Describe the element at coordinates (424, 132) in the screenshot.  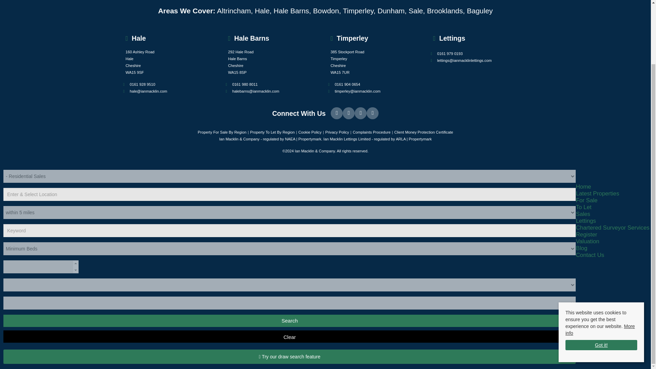
I see `Client Money Protection Certificate` at that location.